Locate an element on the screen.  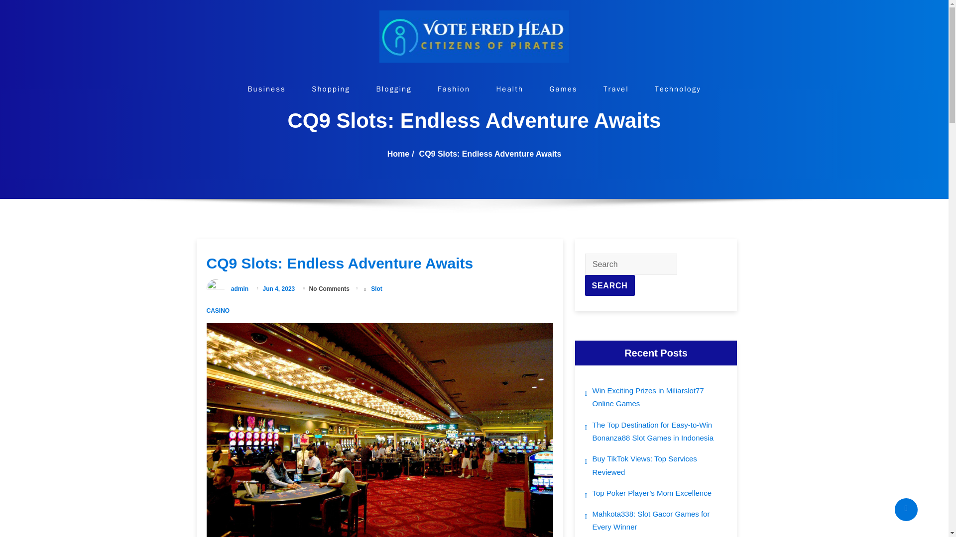
Jun 4, 2023 is located at coordinates (280, 288).